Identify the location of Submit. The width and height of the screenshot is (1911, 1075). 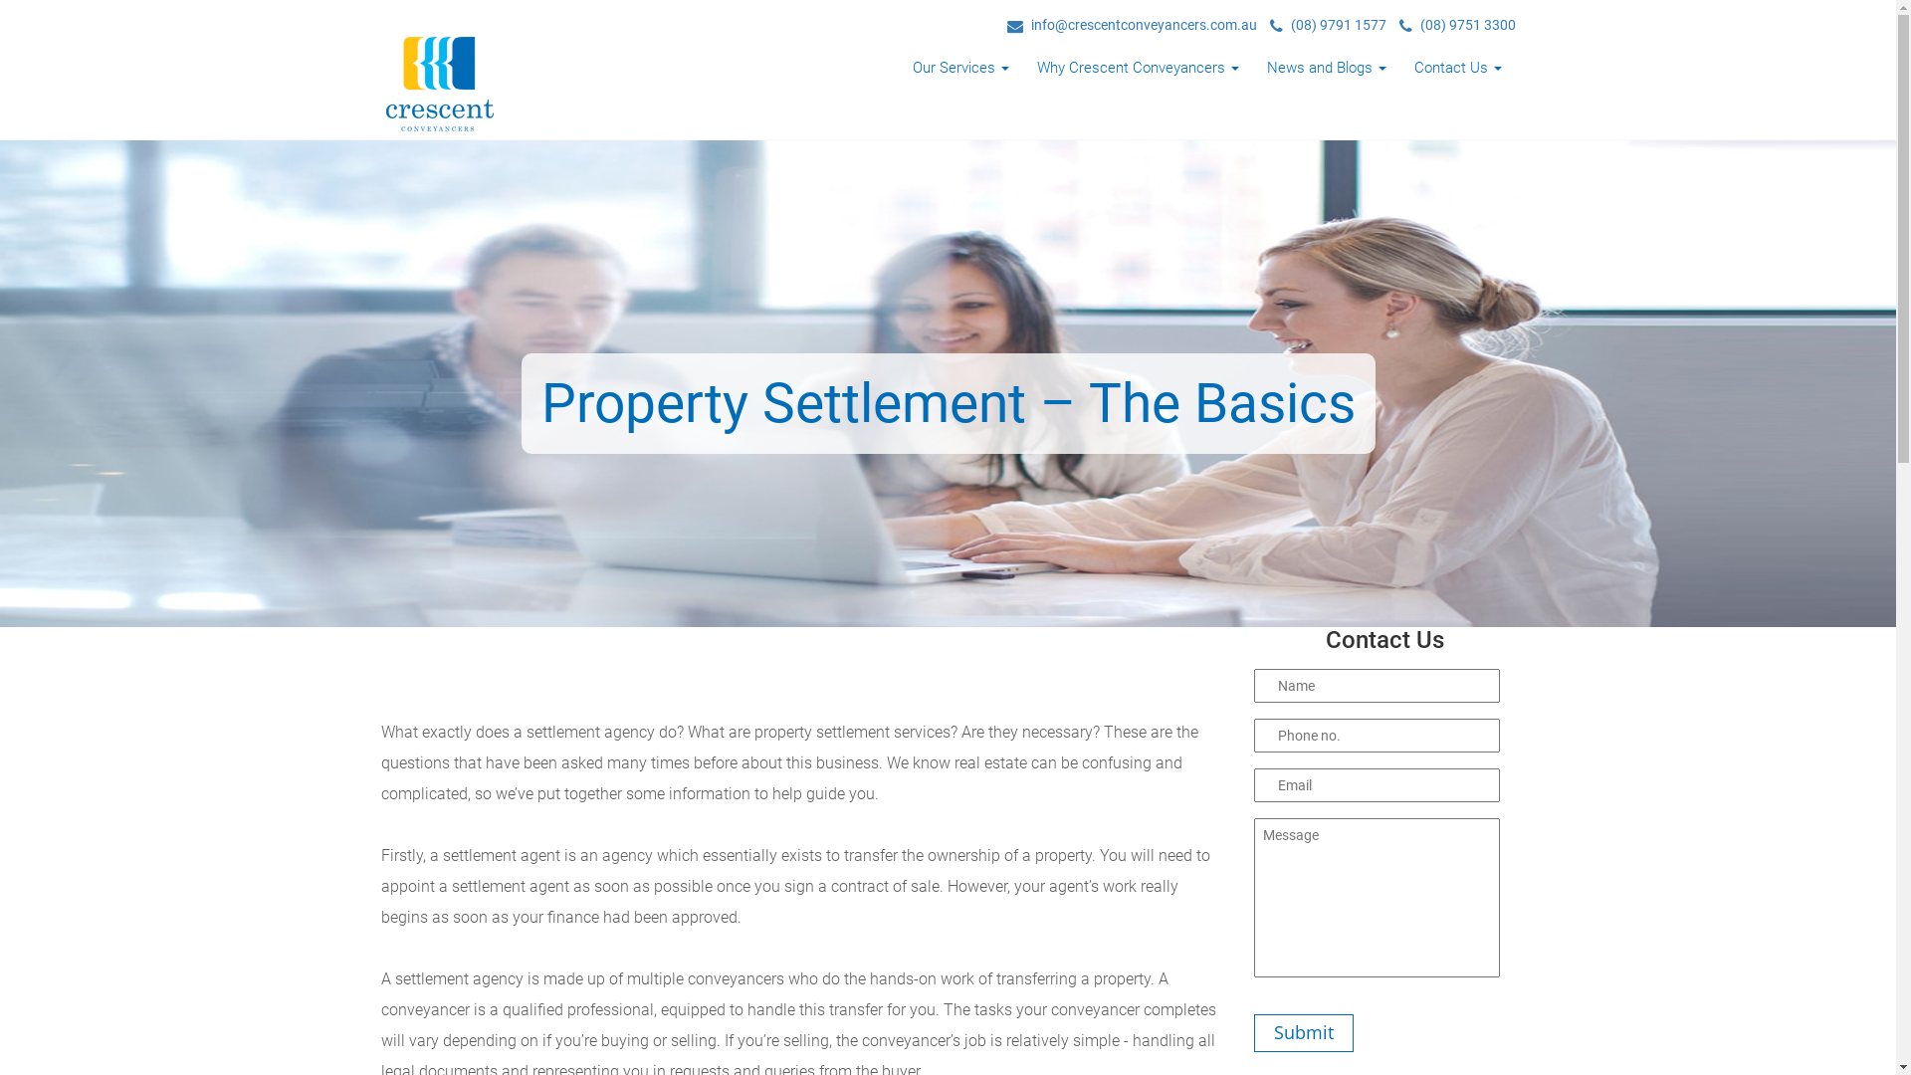
(1304, 1033).